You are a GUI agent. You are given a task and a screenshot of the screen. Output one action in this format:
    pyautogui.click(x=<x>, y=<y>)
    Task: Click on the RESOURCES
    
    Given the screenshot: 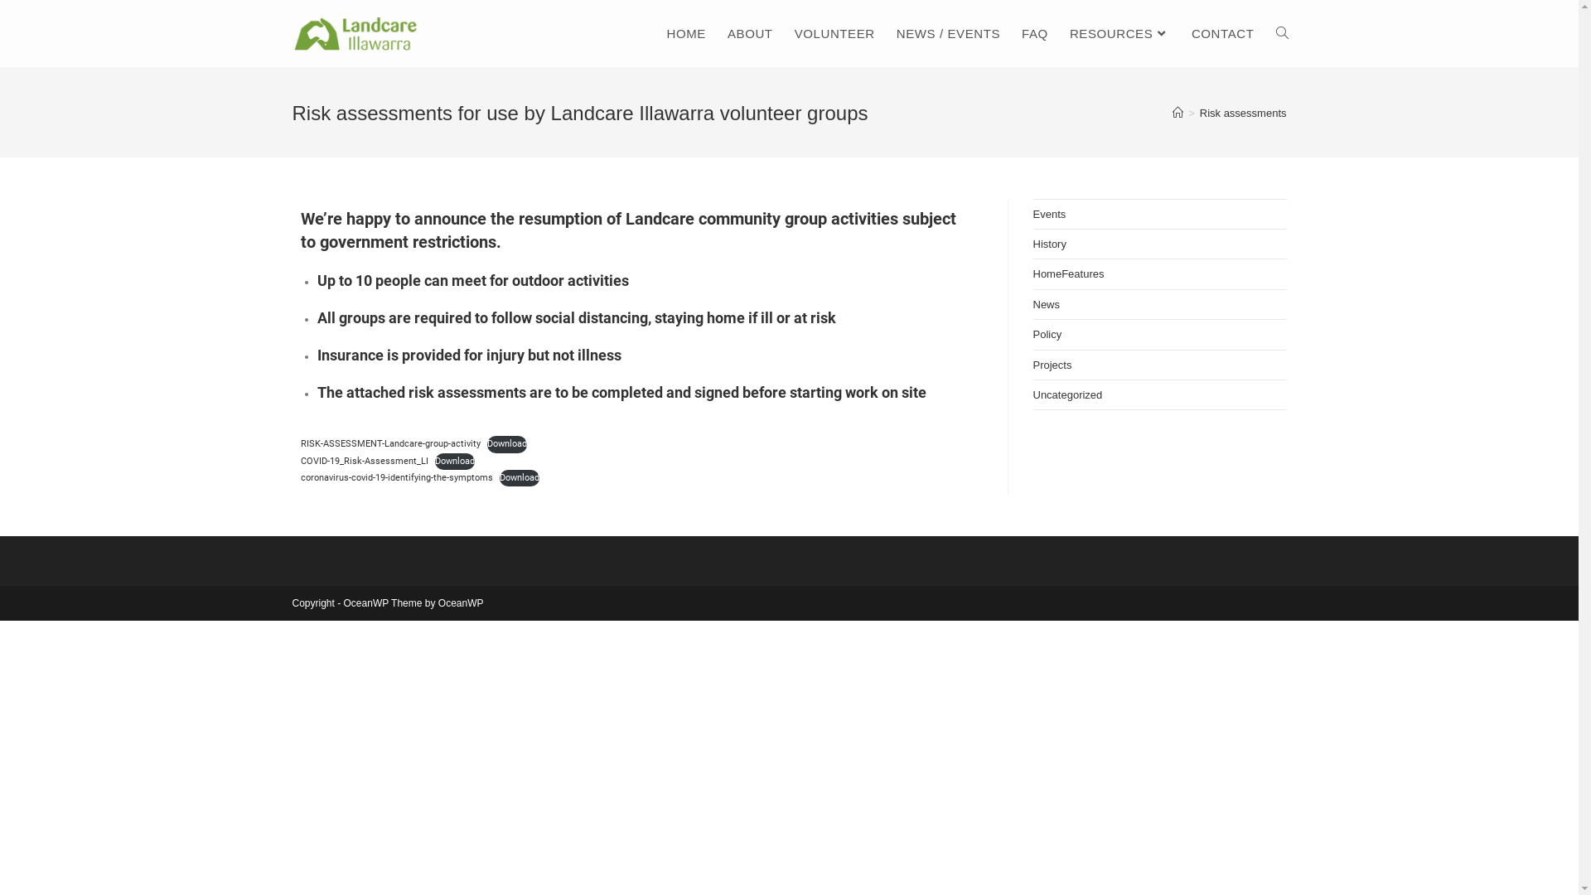 What is the action you would take?
    pyautogui.click(x=1120, y=33)
    